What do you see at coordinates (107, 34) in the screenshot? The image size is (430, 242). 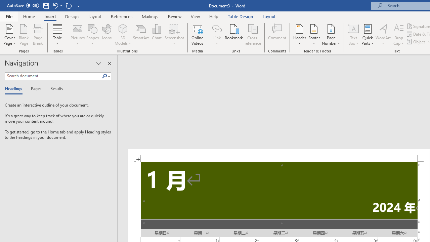 I see `Icons` at bounding box center [107, 34].